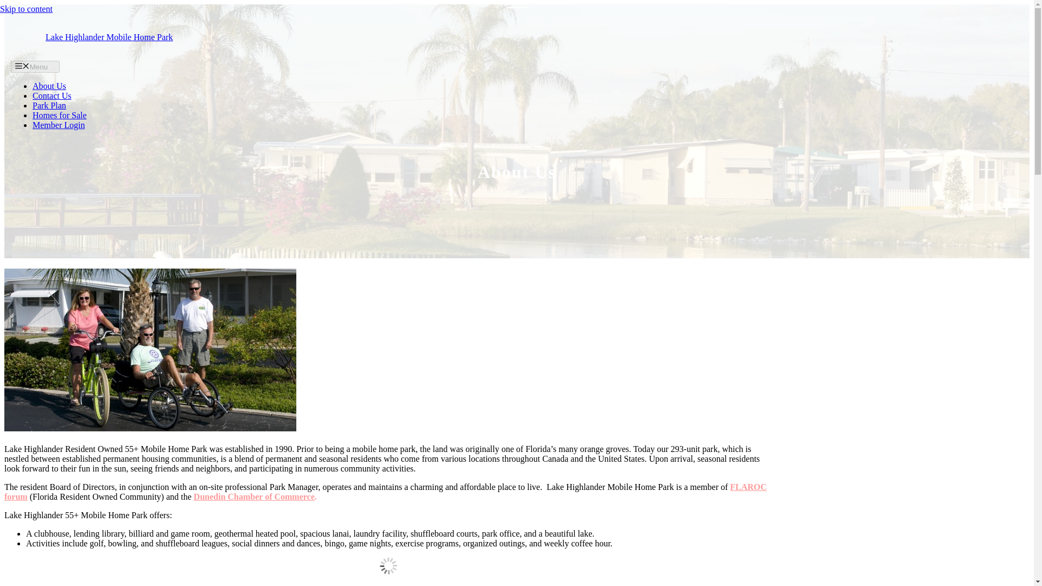 The height and width of the screenshot is (586, 1042). What do you see at coordinates (35, 66) in the screenshot?
I see `Menu` at bounding box center [35, 66].